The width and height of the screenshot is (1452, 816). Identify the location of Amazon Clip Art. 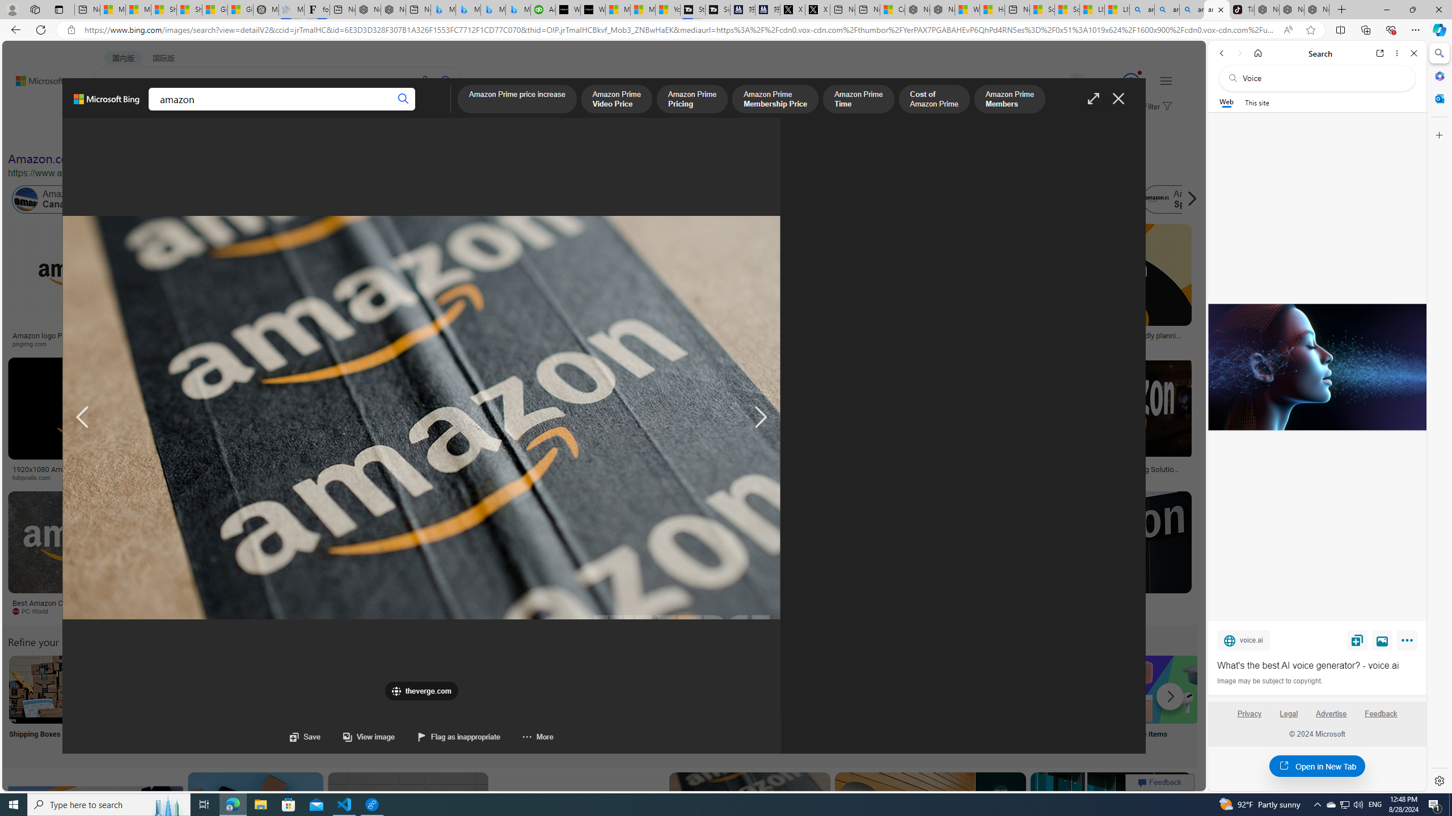
(192, 689).